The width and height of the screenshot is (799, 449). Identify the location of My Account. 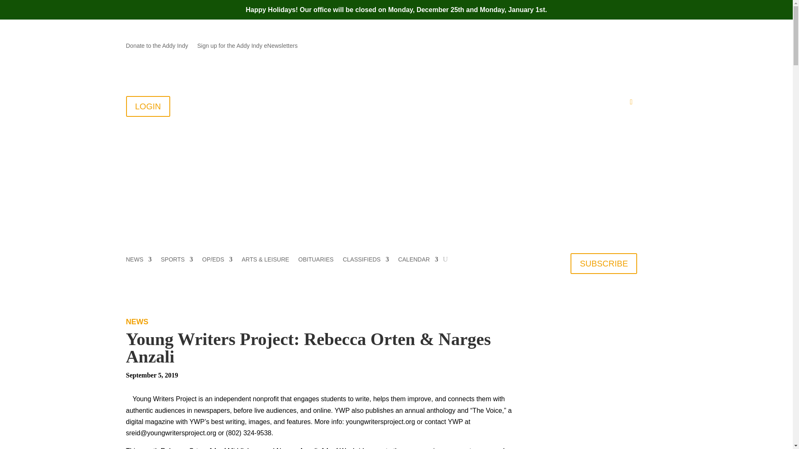
(610, 104).